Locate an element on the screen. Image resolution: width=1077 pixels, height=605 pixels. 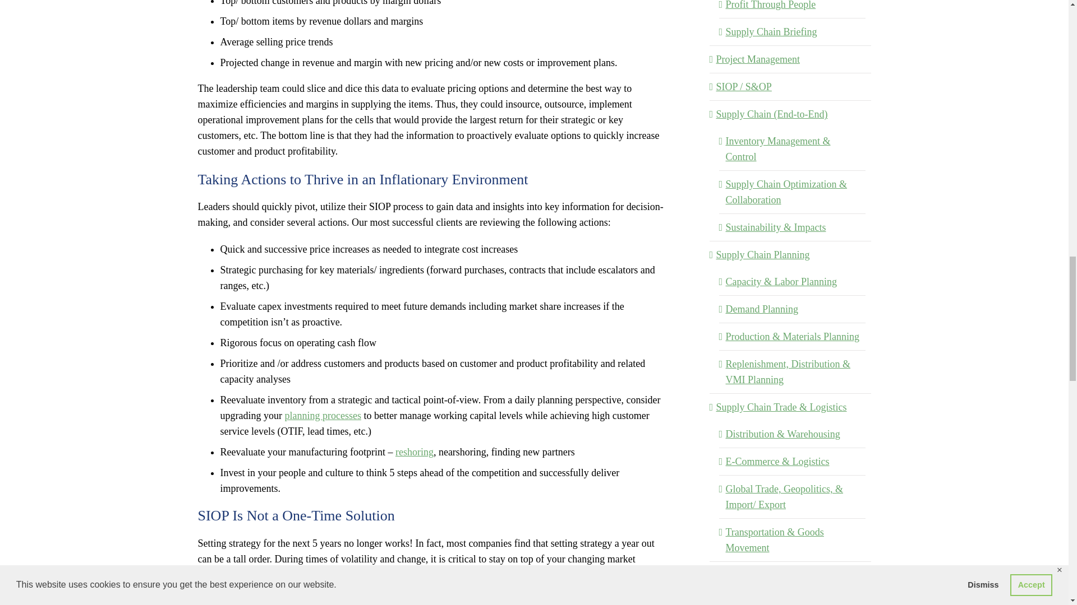
reshoring is located at coordinates (414, 452).